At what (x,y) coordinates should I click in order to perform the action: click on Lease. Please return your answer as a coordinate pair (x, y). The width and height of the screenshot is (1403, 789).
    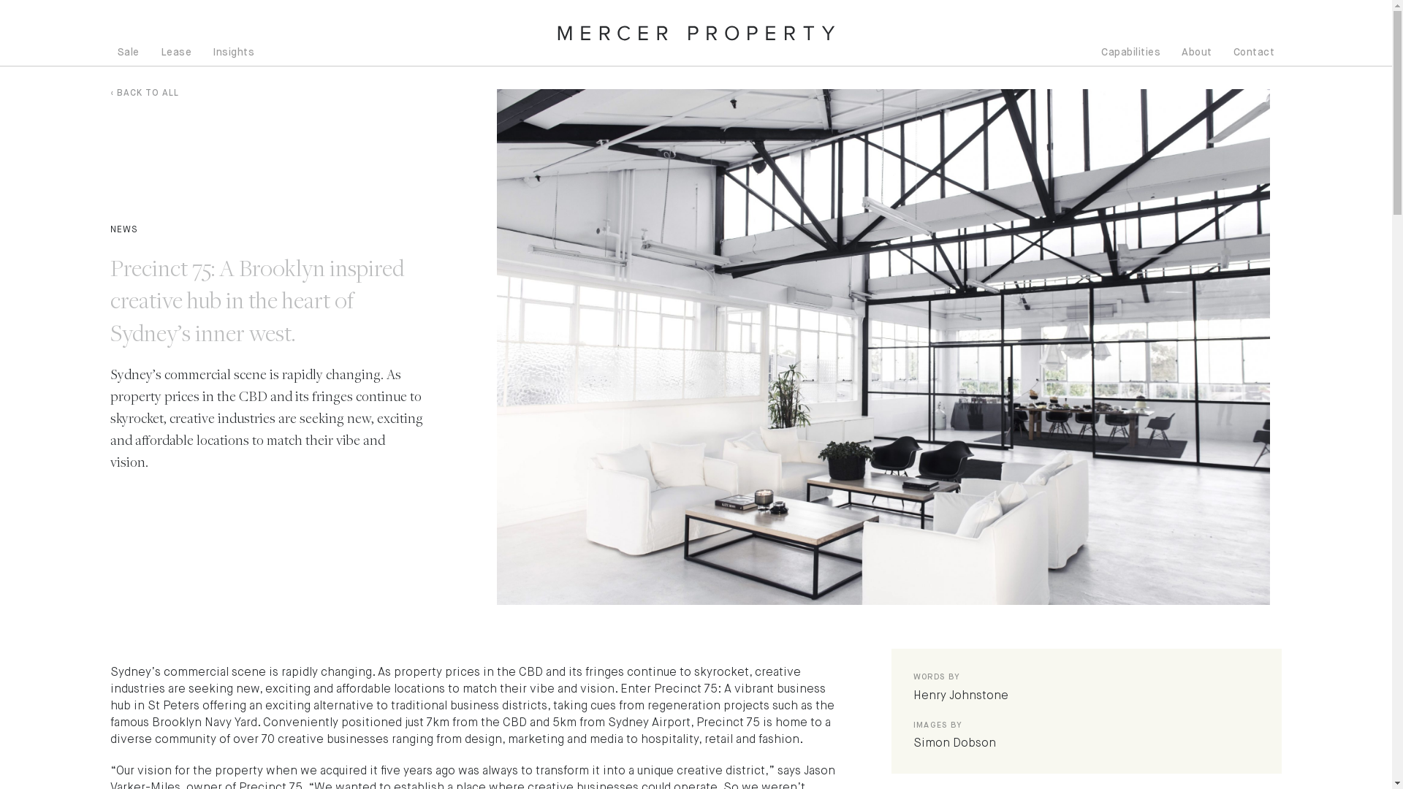
    Looking at the image, I should click on (177, 51).